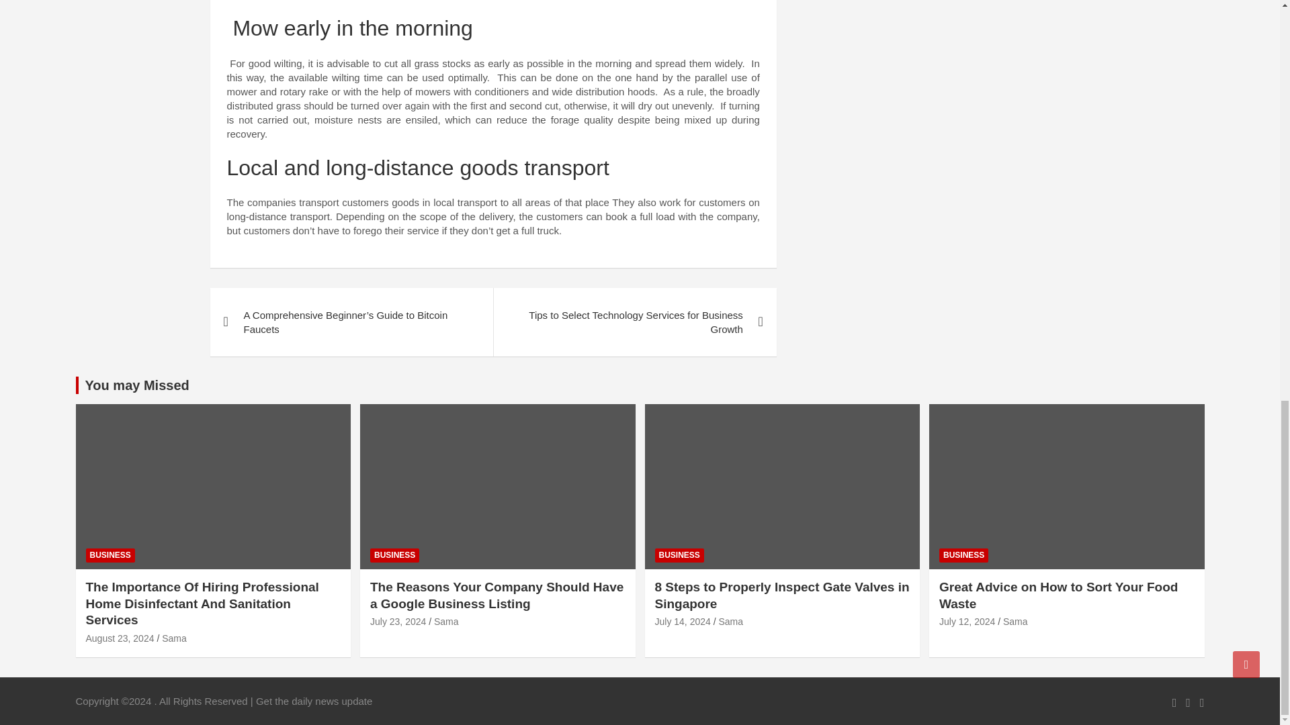  Describe the element at coordinates (110, 555) in the screenshot. I see `BUSINESS` at that location.